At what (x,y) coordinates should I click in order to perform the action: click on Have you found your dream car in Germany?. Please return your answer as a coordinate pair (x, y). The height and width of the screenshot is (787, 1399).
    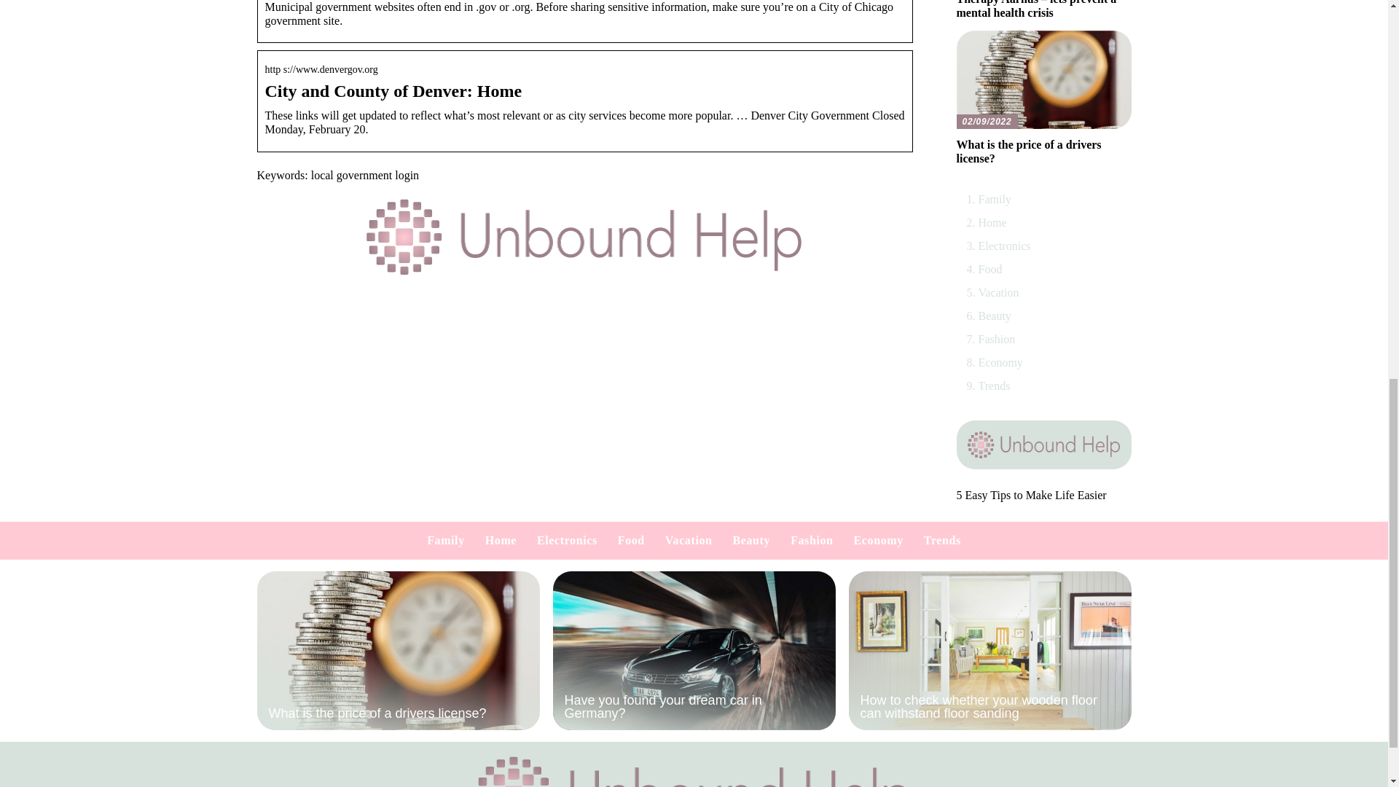
    Looking at the image, I should click on (694, 651).